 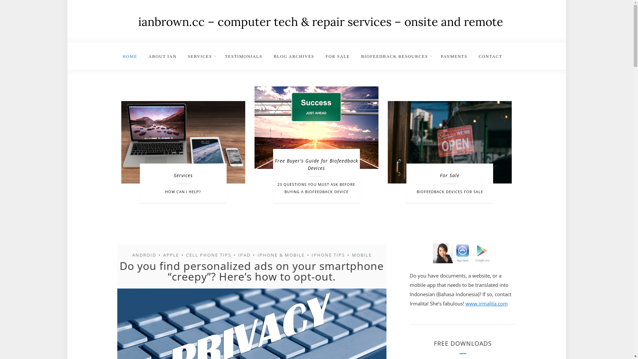 What do you see at coordinates (486, 303) in the screenshot?
I see `www.irmalita.com` at bounding box center [486, 303].